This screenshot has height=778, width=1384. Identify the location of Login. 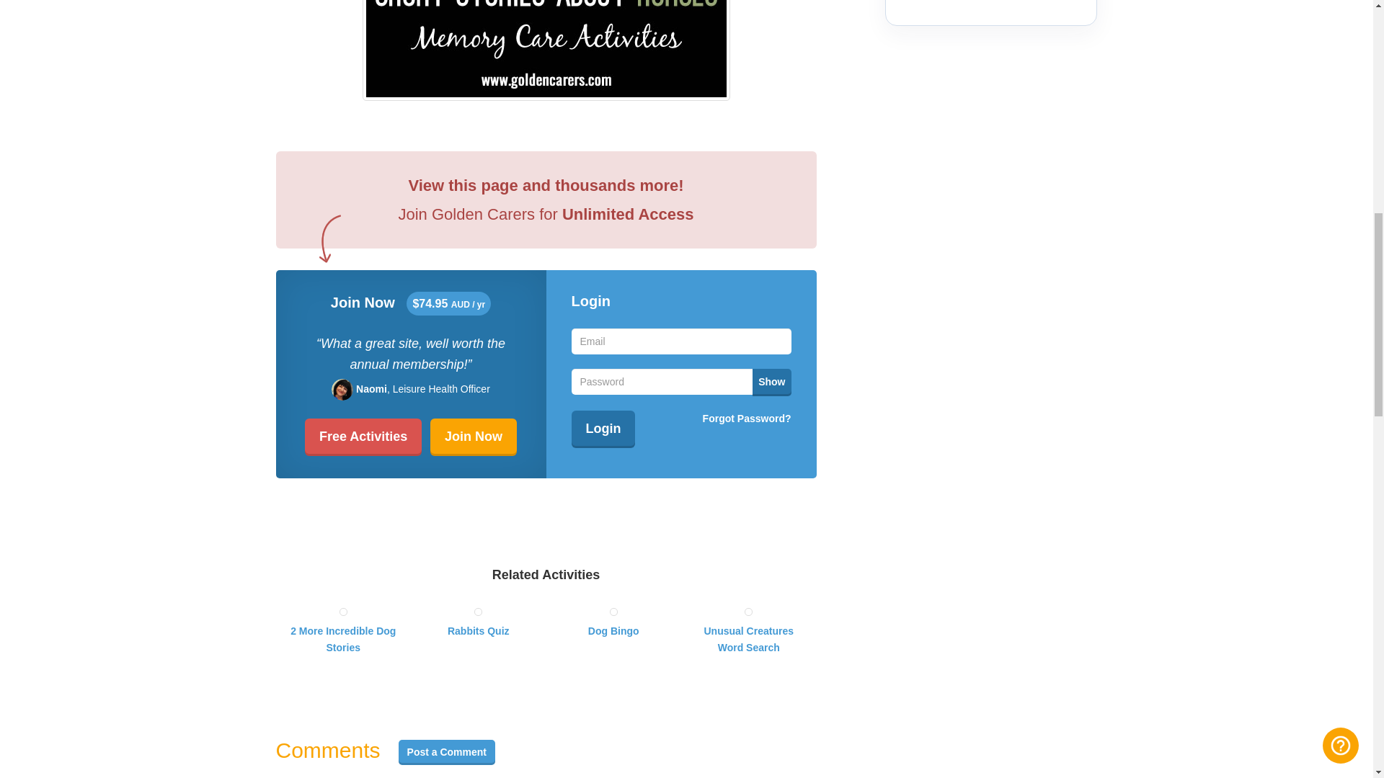
(603, 429).